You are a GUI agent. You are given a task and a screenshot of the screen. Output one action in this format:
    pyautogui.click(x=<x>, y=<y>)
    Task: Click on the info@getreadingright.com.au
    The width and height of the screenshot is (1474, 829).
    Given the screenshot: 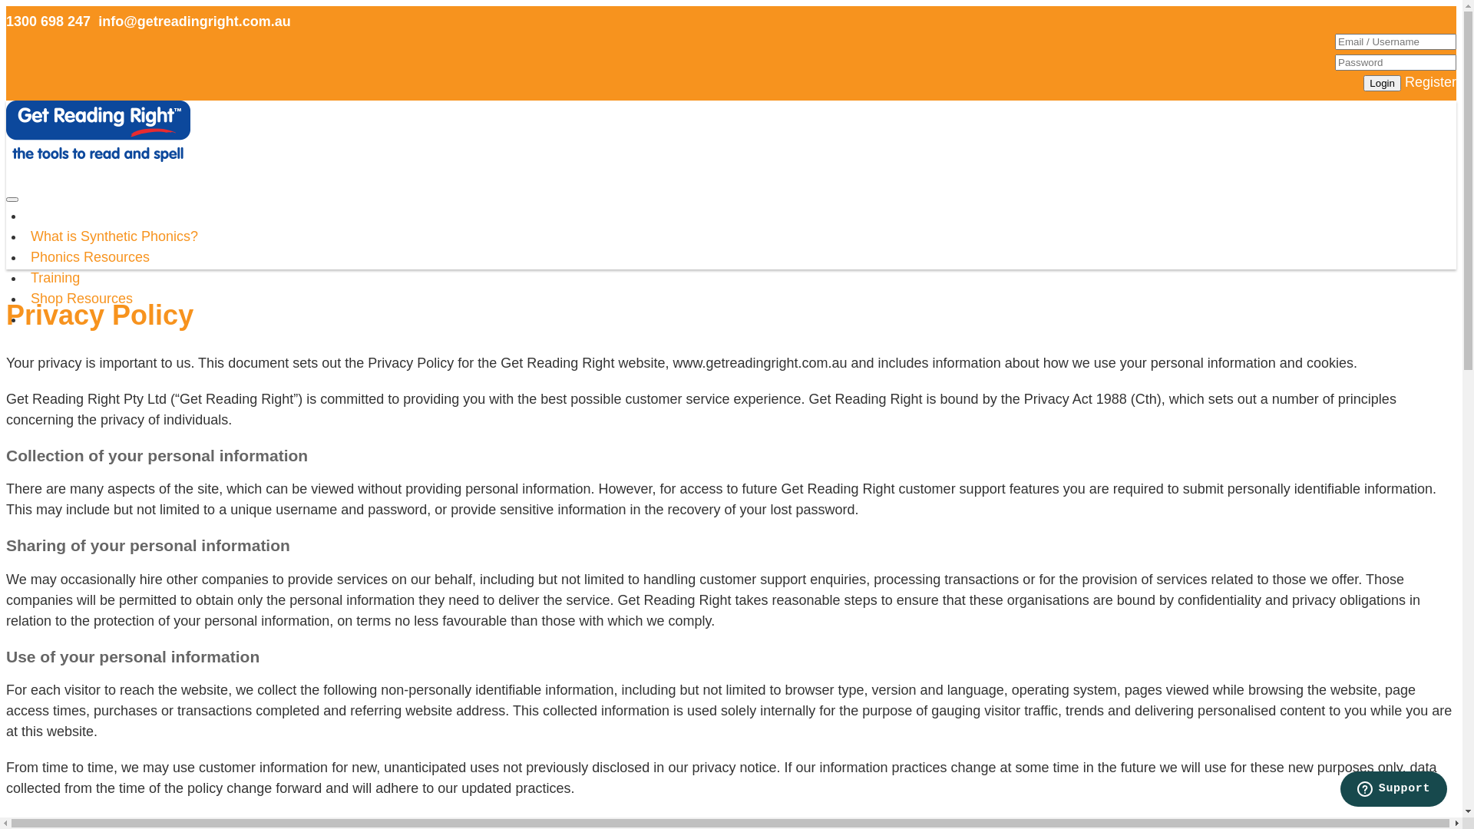 What is the action you would take?
    pyautogui.click(x=195, y=21)
    